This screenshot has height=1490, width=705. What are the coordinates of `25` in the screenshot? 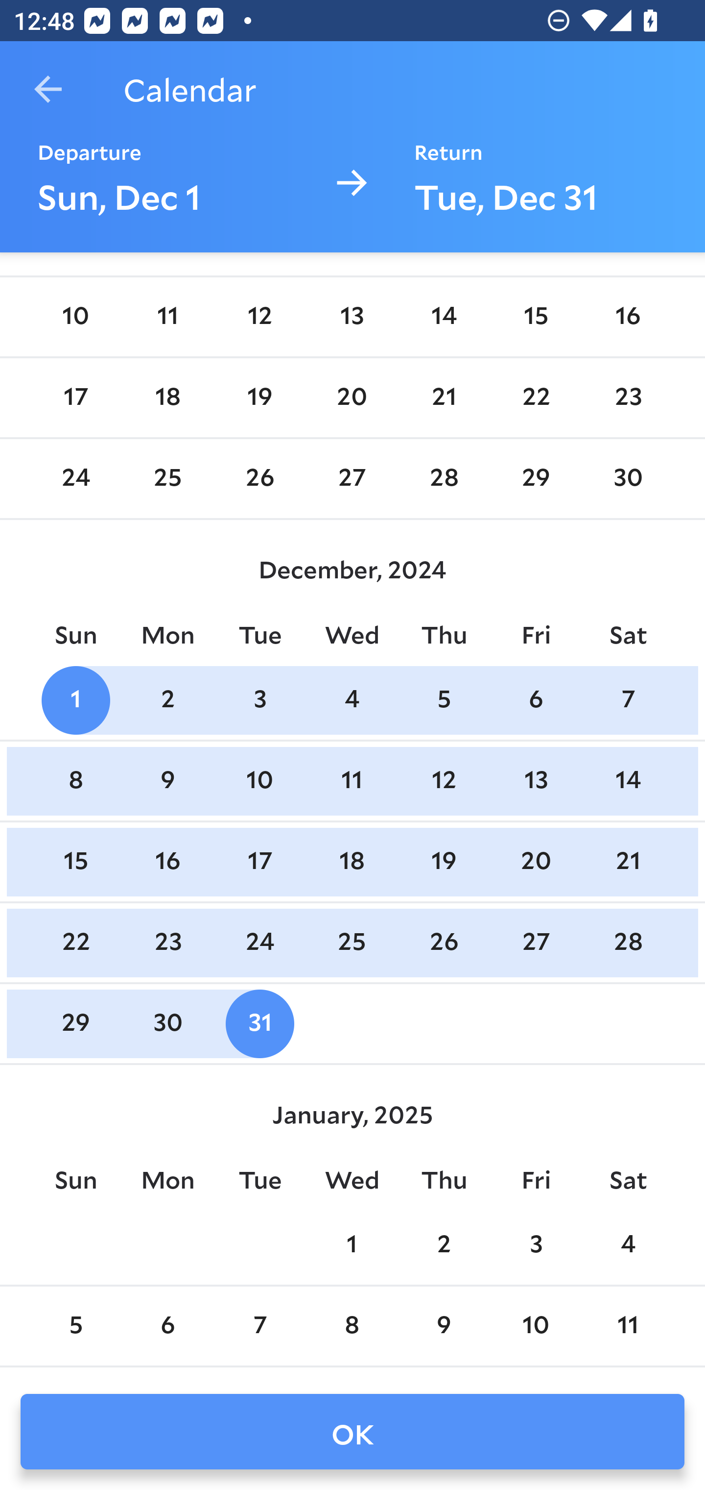 It's located at (352, 943).